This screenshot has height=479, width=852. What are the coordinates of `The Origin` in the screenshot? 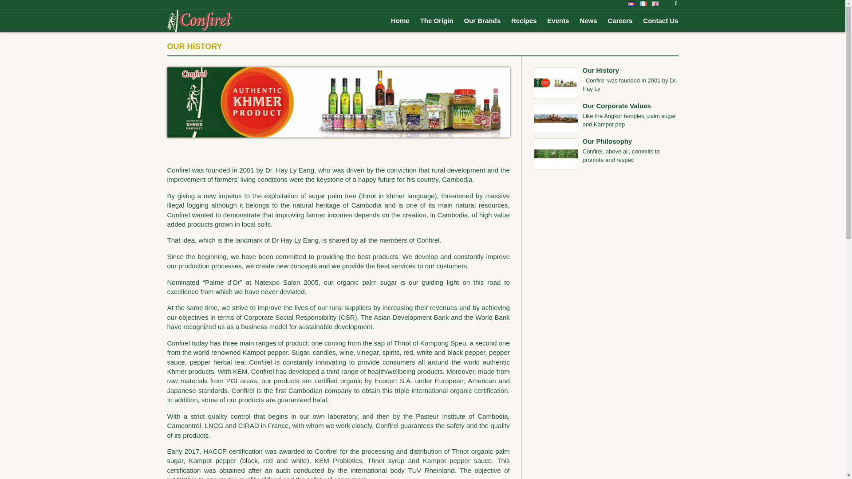 It's located at (437, 20).